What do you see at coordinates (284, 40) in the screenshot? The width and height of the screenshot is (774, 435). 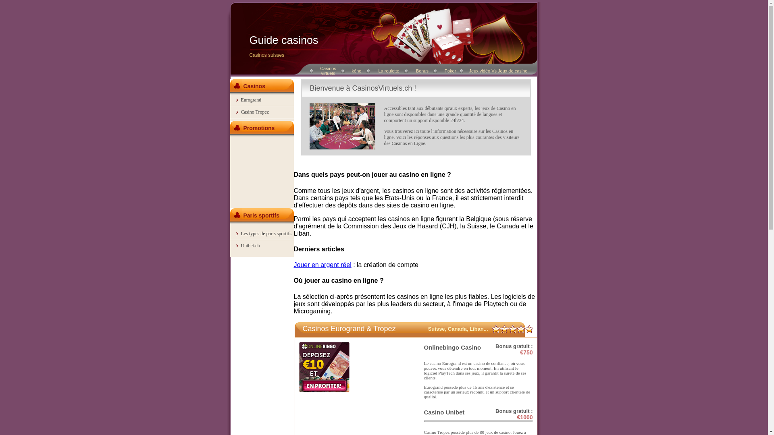 I see `Guide casinos` at bounding box center [284, 40].